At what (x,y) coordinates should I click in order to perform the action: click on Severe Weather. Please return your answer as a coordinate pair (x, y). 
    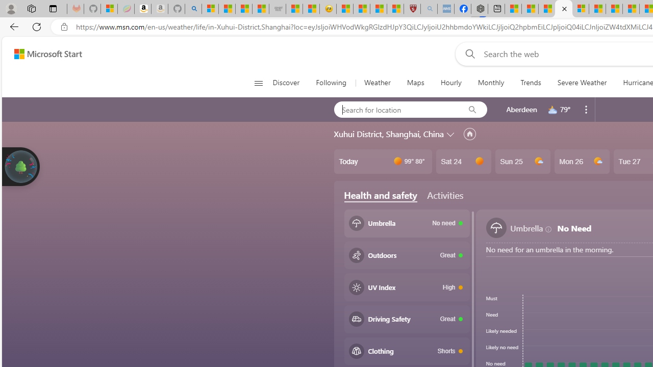
    Looking at the image, I should click on (582, 83).